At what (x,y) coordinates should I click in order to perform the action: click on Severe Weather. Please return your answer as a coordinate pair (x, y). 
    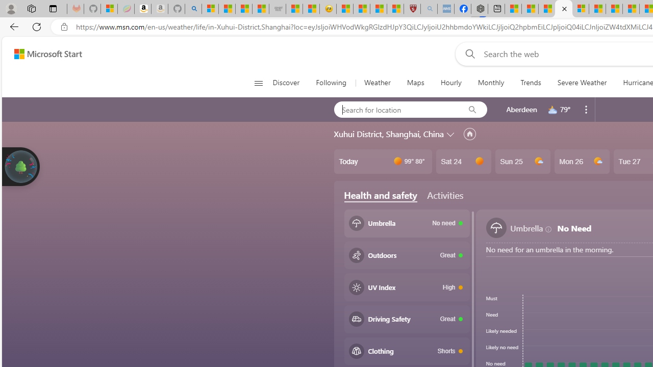
    Looking at the image, I should click on (582, 83).